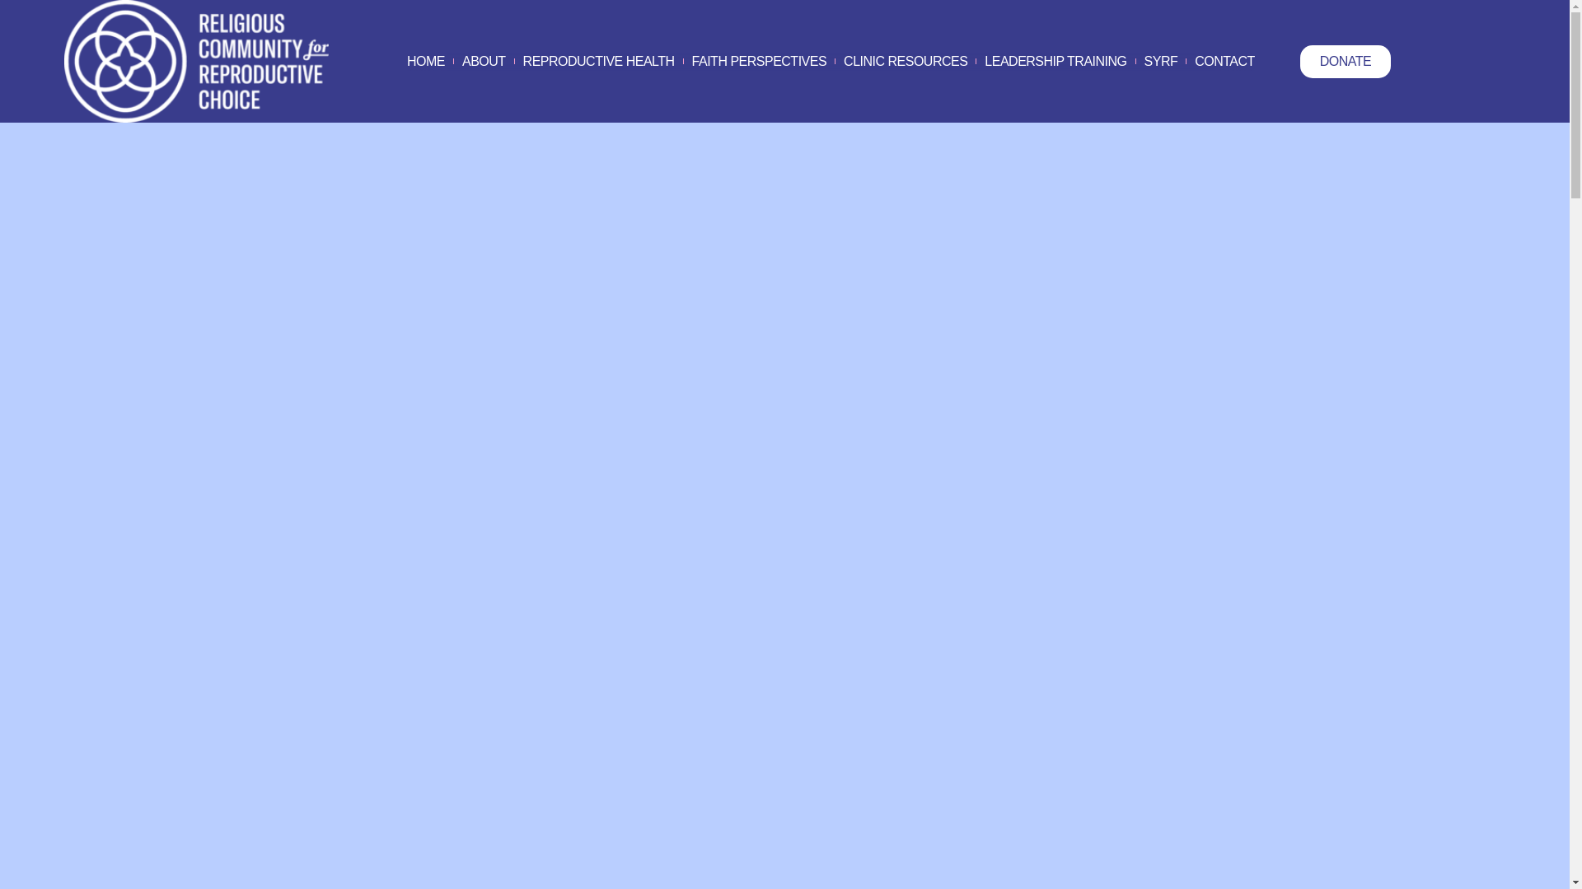  I want to click on CLINIC RESOURCES, so click(905, 61).